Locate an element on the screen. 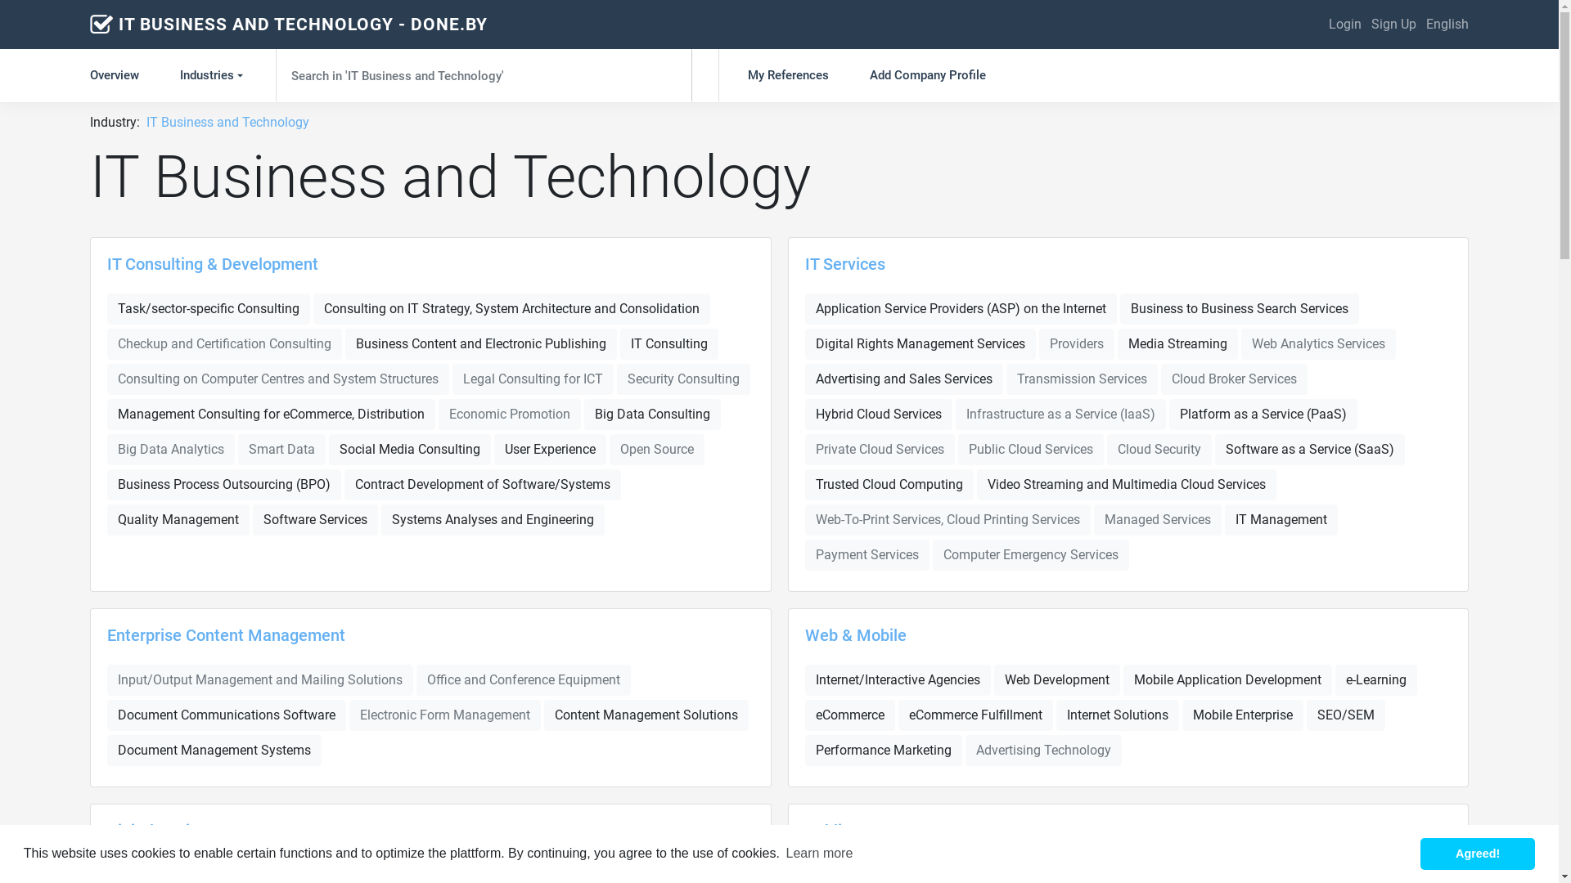 The width and height of the screenshot is (1571, 883). e-Learning is located at coordinates (1376, 680).